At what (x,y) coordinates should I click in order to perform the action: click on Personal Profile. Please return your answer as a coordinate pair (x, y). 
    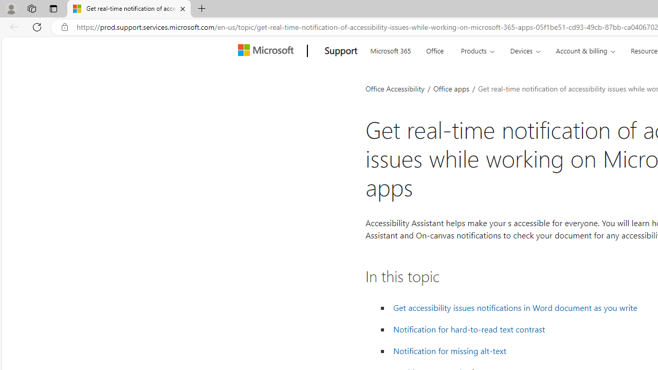
    Looking at the image, I should click on (11, 8).